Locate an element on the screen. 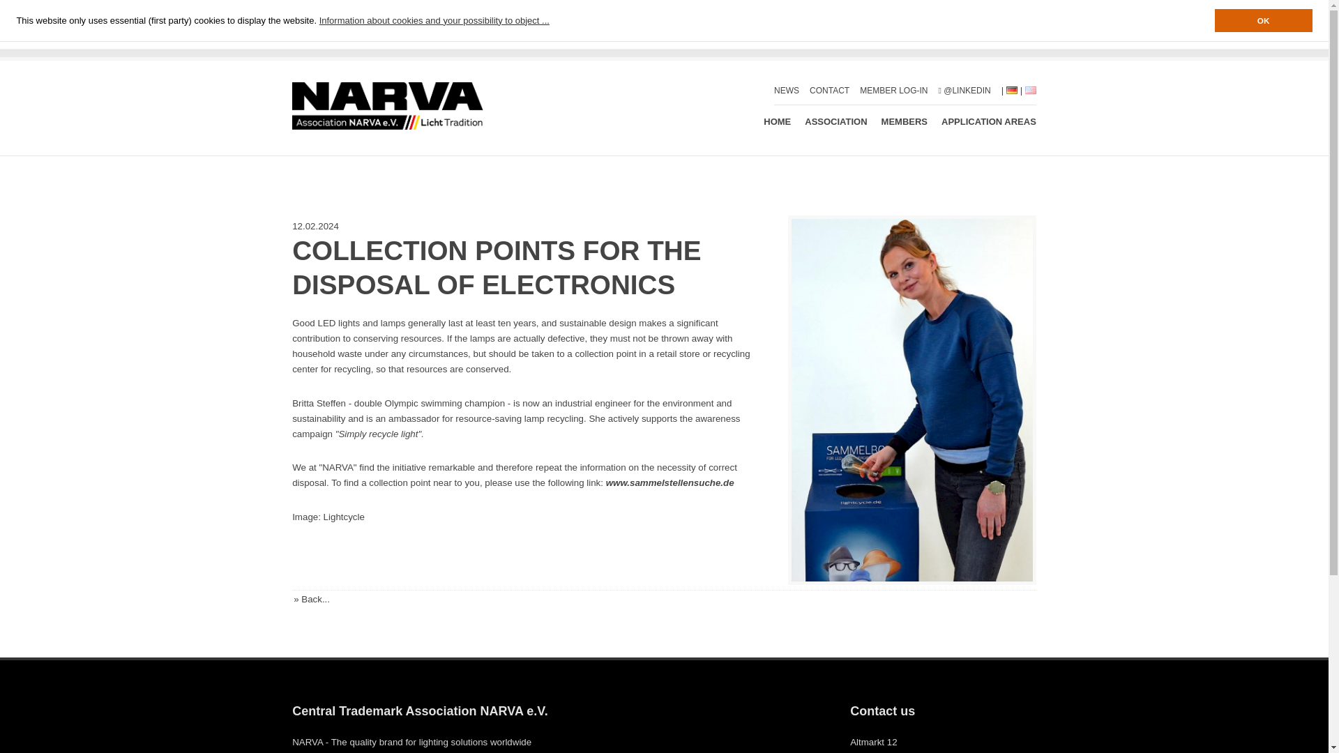 The height and width of the screenshot is (753, 1339). NEWS is located at coordinates (787, 91).